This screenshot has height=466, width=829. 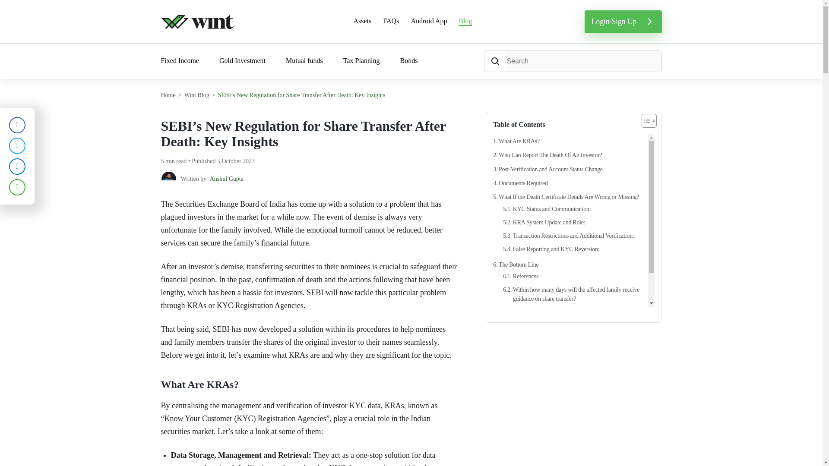 I want to click on Bonds, so click(x=408, y=61).